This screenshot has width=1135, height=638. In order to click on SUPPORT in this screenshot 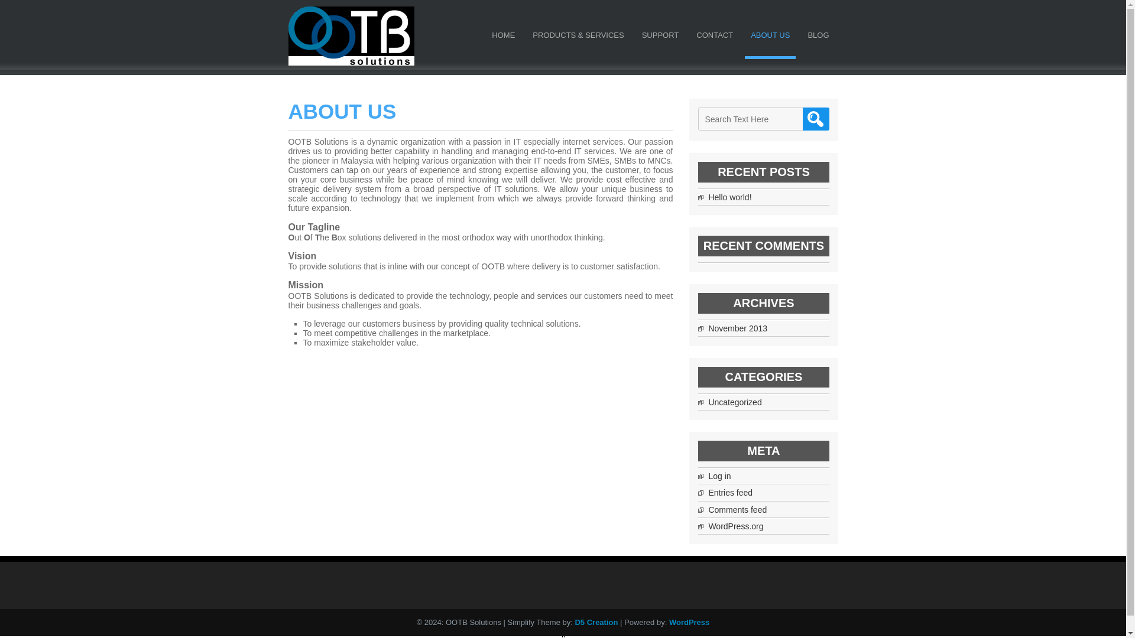, I will do `click(660, 38)`.